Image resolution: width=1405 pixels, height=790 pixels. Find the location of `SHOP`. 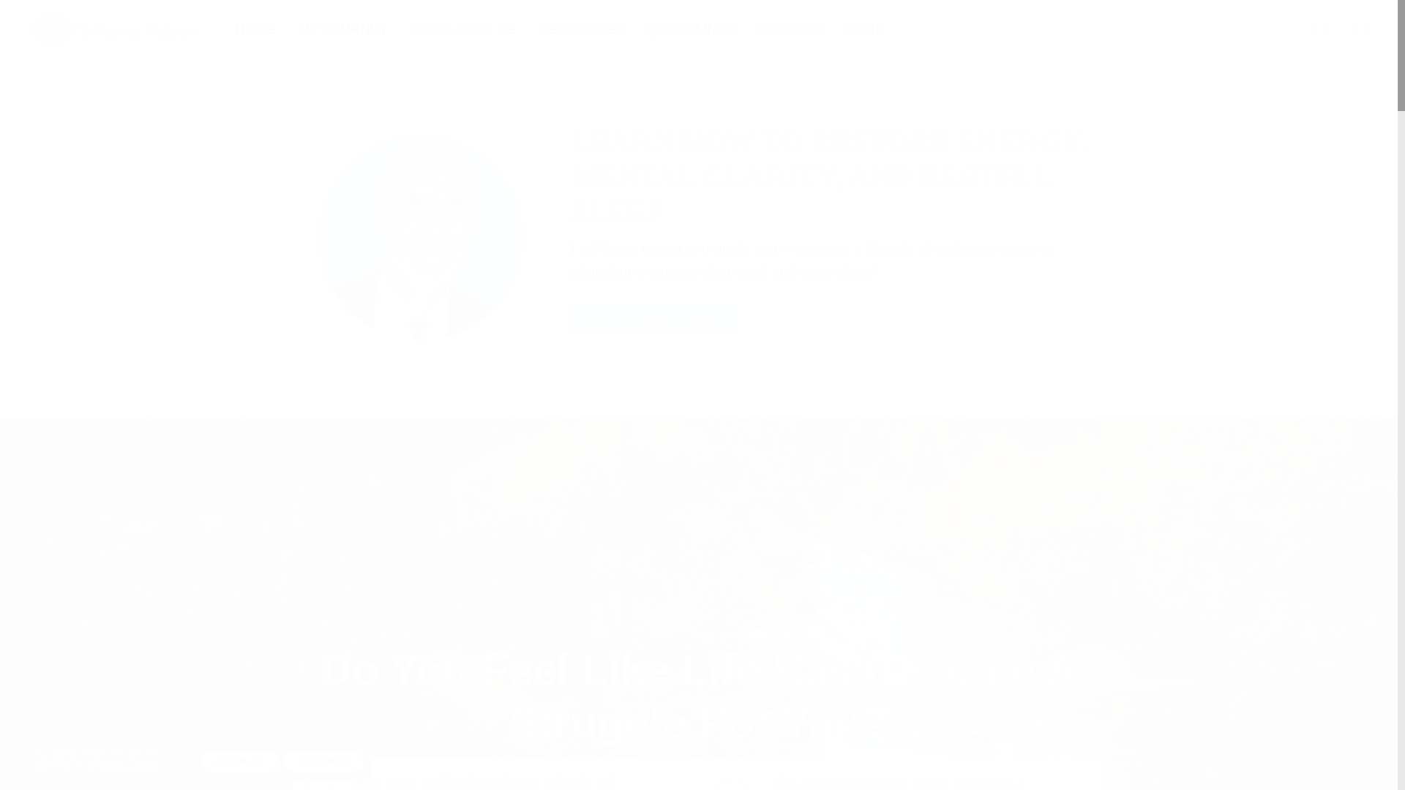

SHOP is located at coordinates (865, 29).